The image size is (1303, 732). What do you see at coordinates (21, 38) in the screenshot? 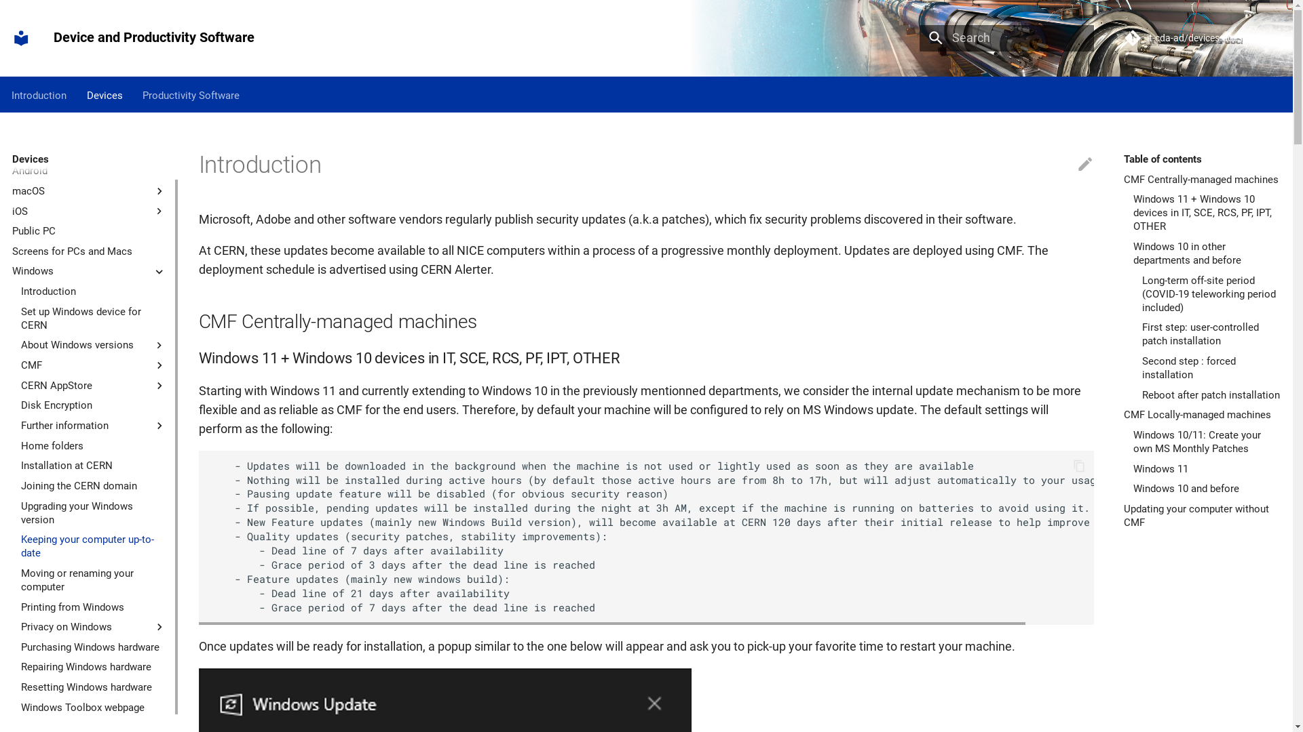
I see `Device and Productivity Software` at bounding box center [21, 38].